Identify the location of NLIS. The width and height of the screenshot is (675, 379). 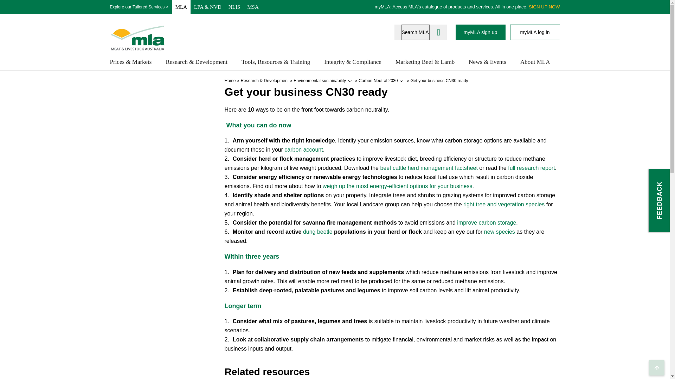
(234, 7).